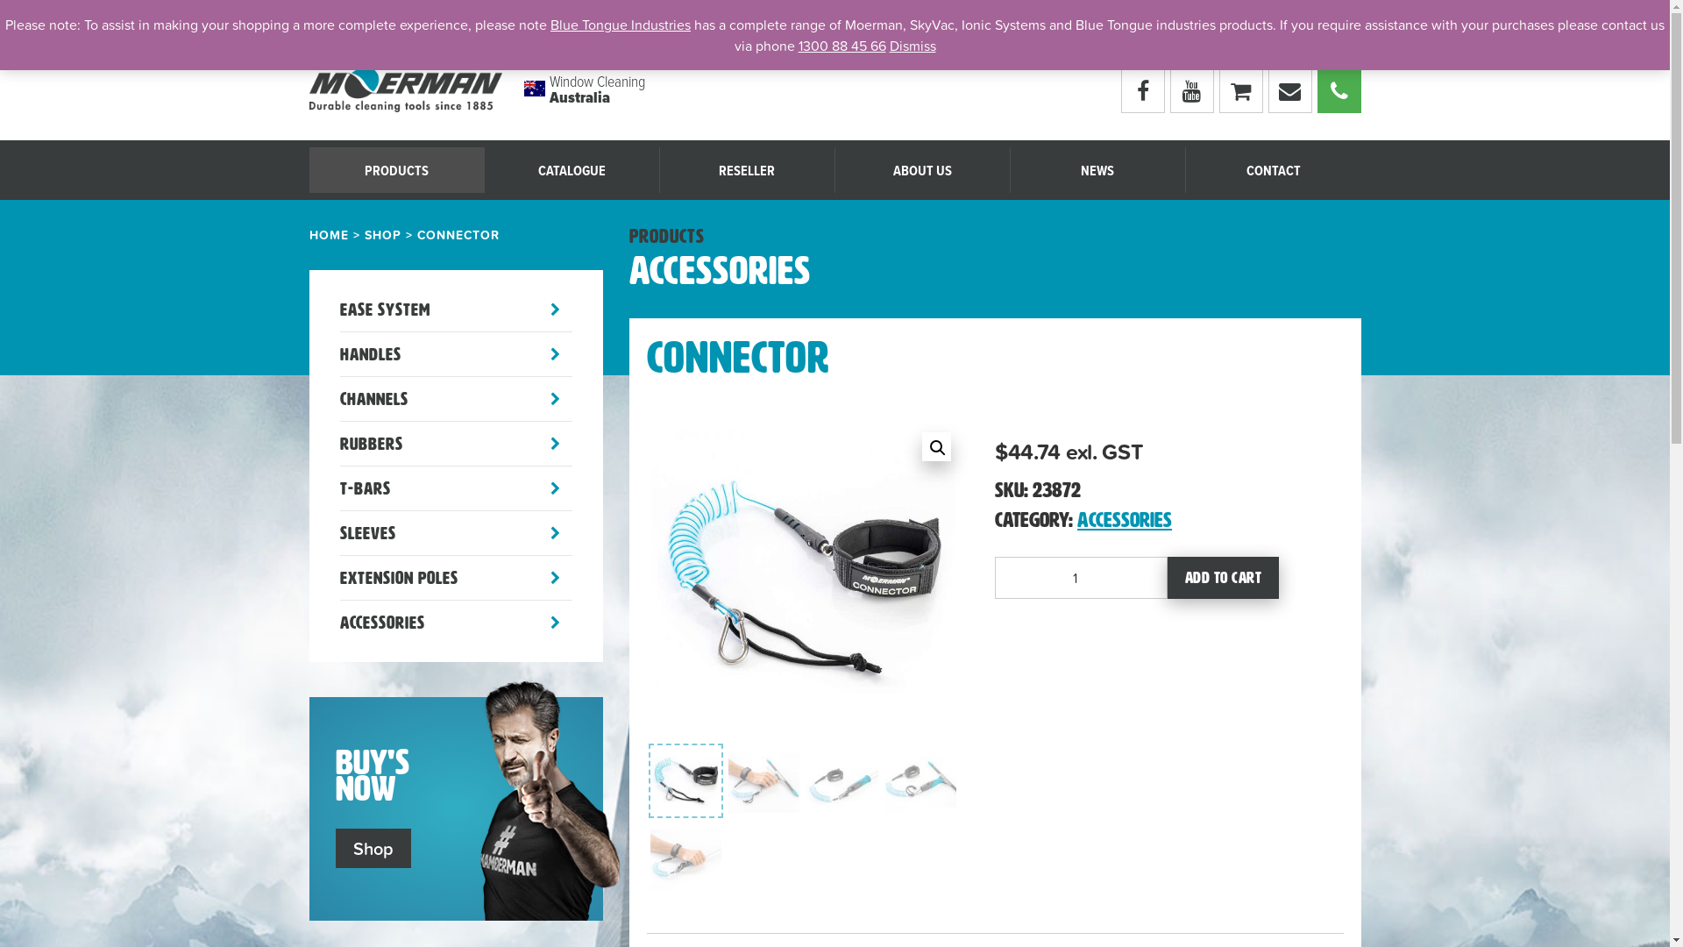 This screenshot has width=1683, height=947. I want to click on Blue Tongue Industries, so click(621, 25).